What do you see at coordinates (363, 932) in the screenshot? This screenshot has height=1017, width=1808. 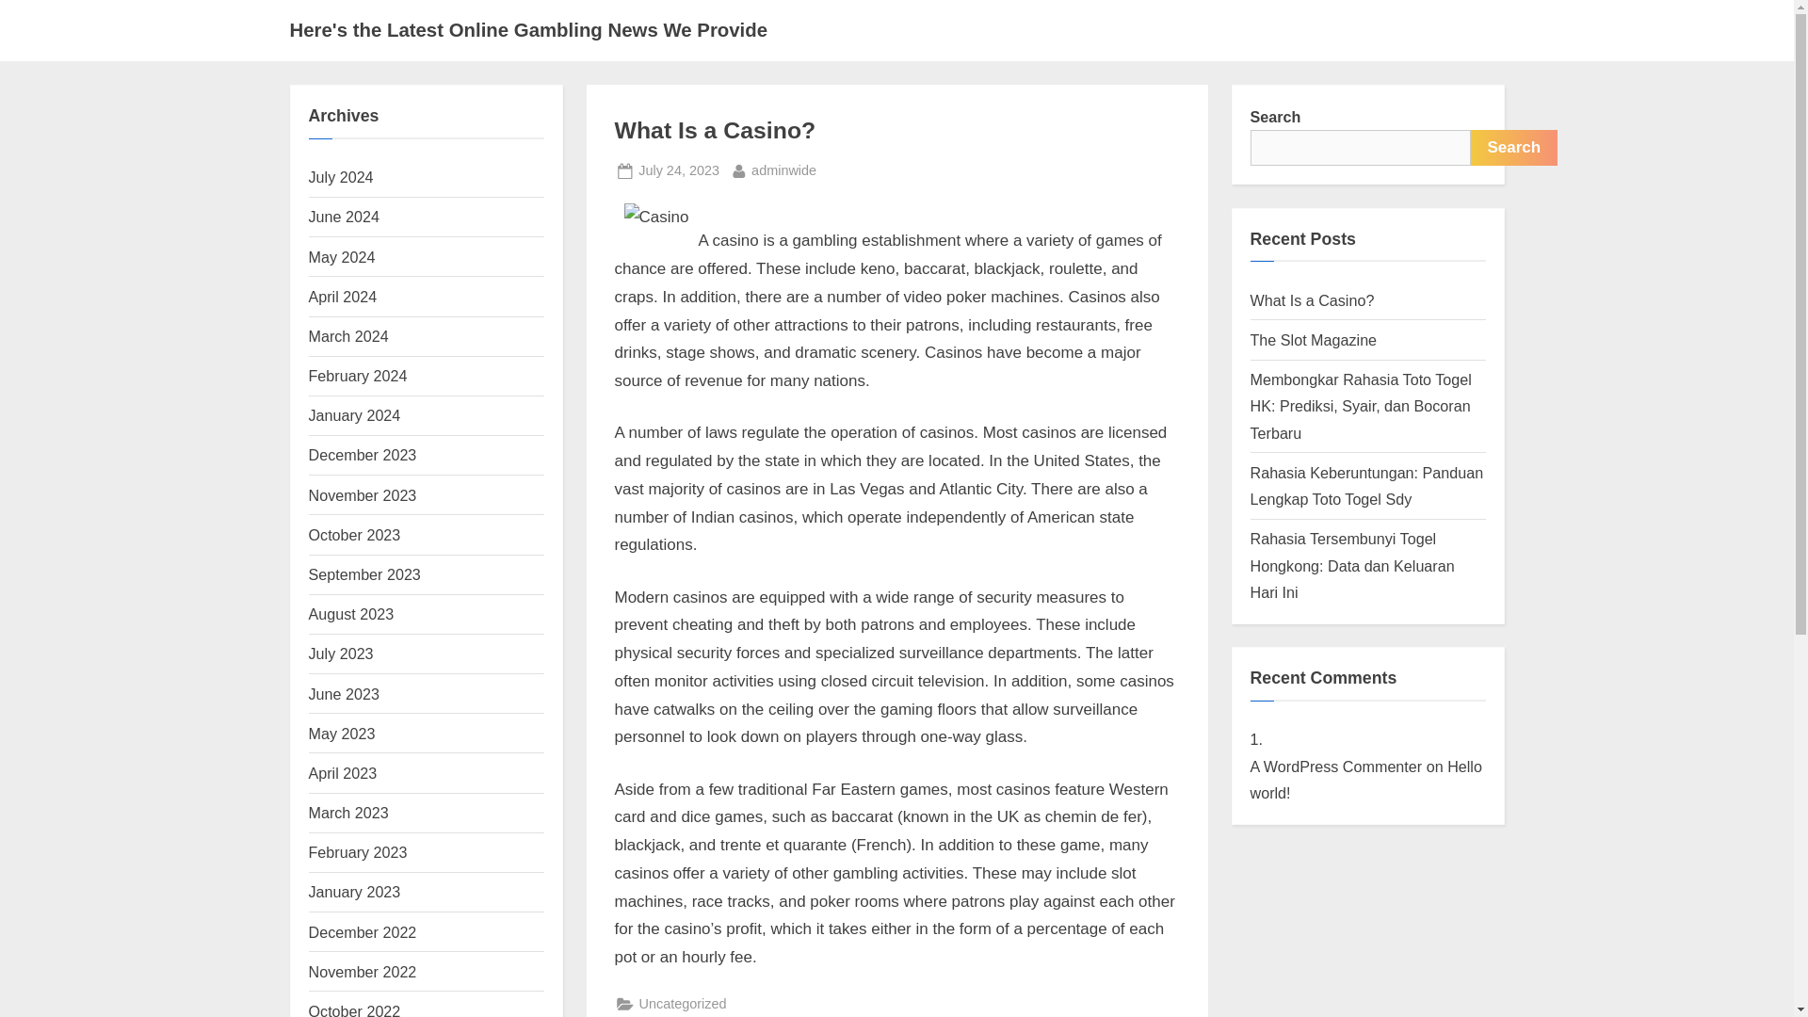 I see `December 2022` at bounding box center [363, 932].